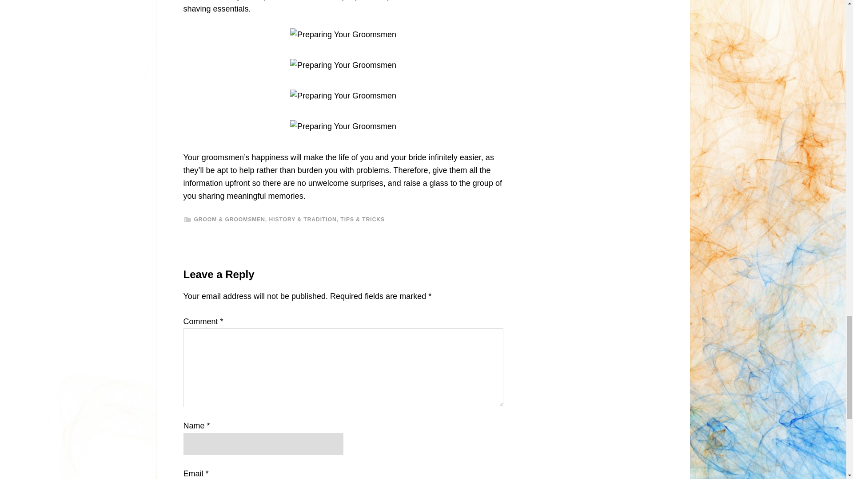  Describe the element at coordinates (343, 96) in the screenshot. I see `Preparing Your Groomsmen Photo` at that location.